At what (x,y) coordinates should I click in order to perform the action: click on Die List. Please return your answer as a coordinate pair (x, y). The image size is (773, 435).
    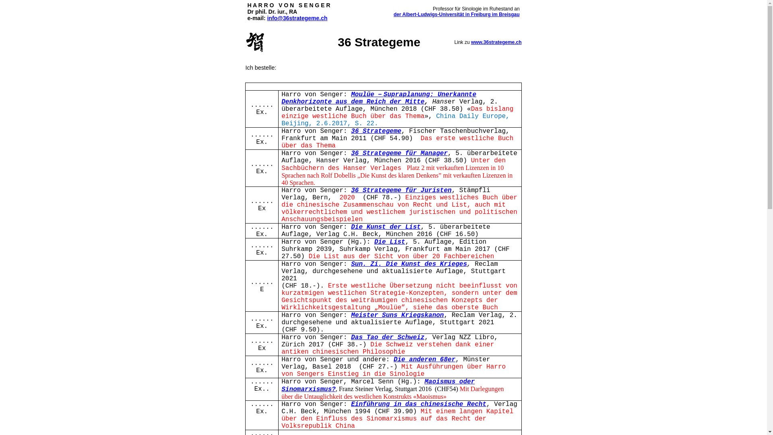
    Looking at the image, I should click on (390, 242).